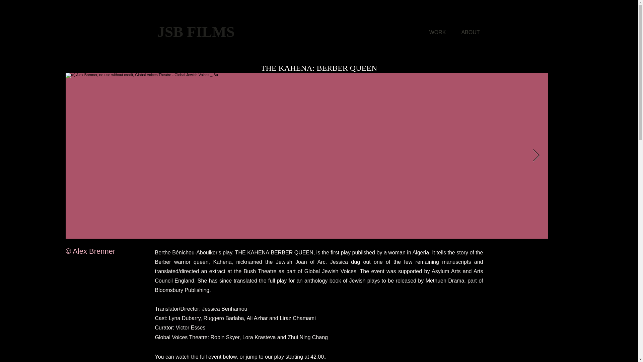 Image resolution: width=643 pixels, height=362 pixels. What do you see at coordinates (196, 32) in the screenshot?
I see `JSB FILMS` at bounding box center [196, 32].